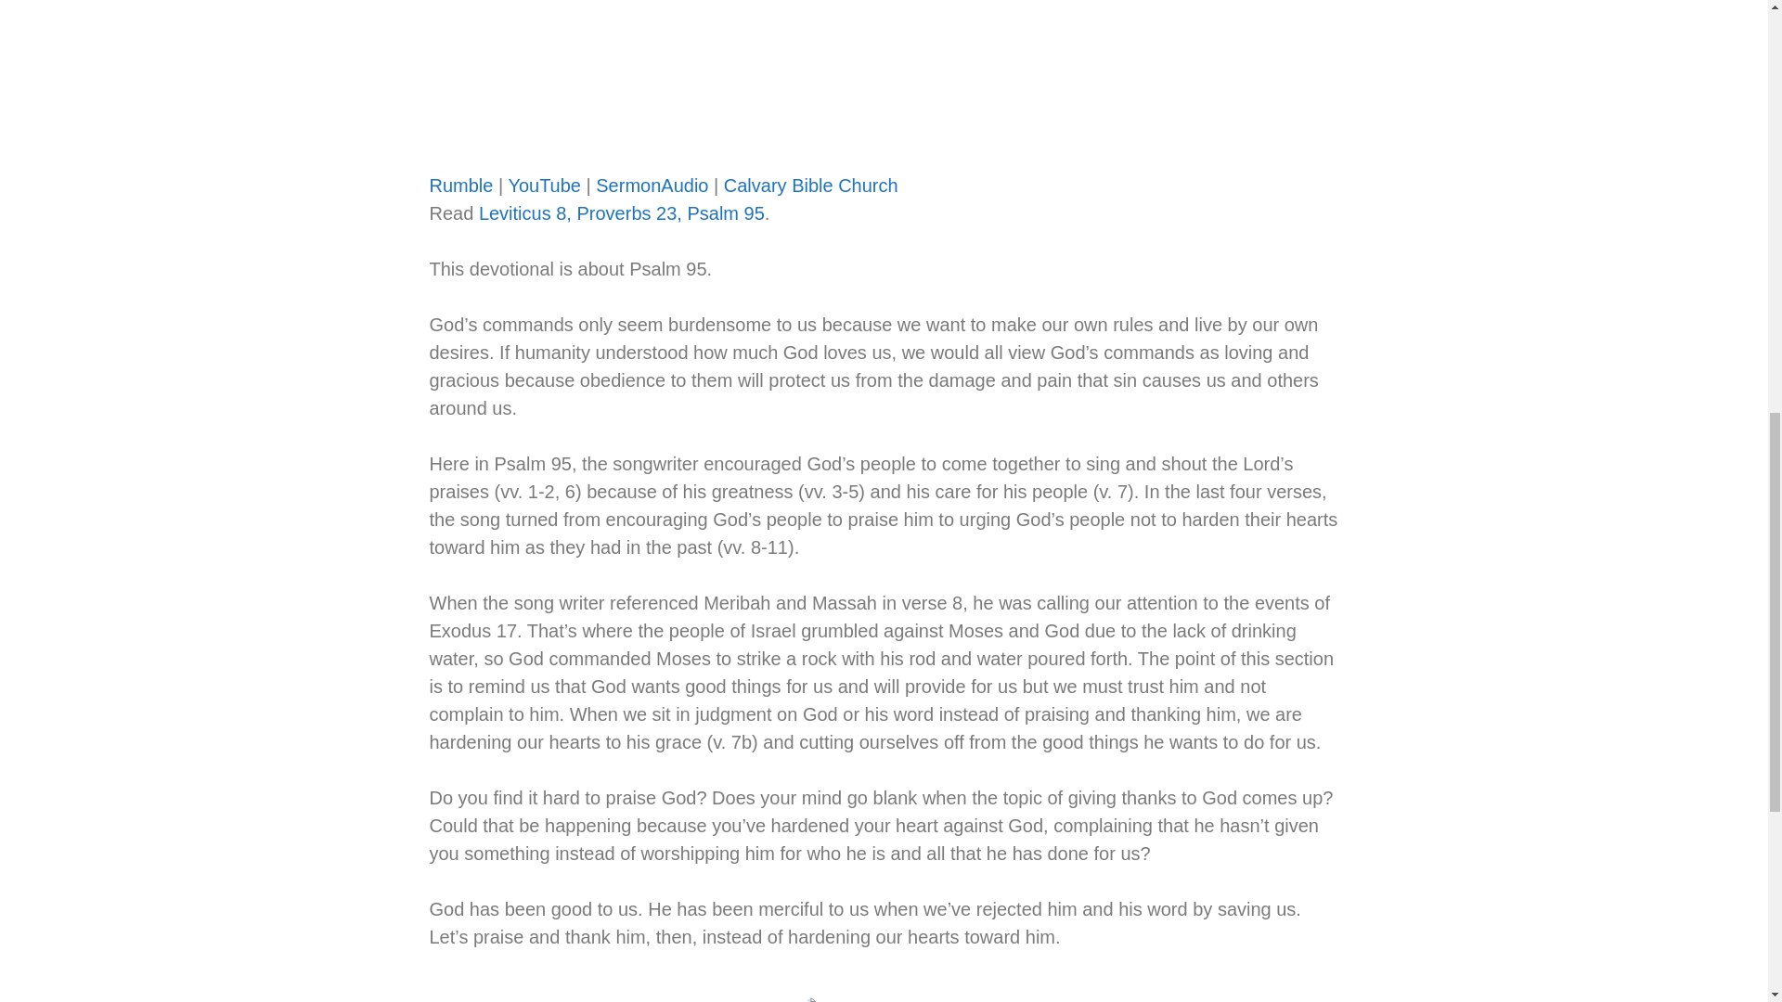 The height and width of the screenshot is (1002, 1782). What do you see at coordinates (652, 186) in the screenshot?
I see `SermonAudio` at bounding box center [652, 186].